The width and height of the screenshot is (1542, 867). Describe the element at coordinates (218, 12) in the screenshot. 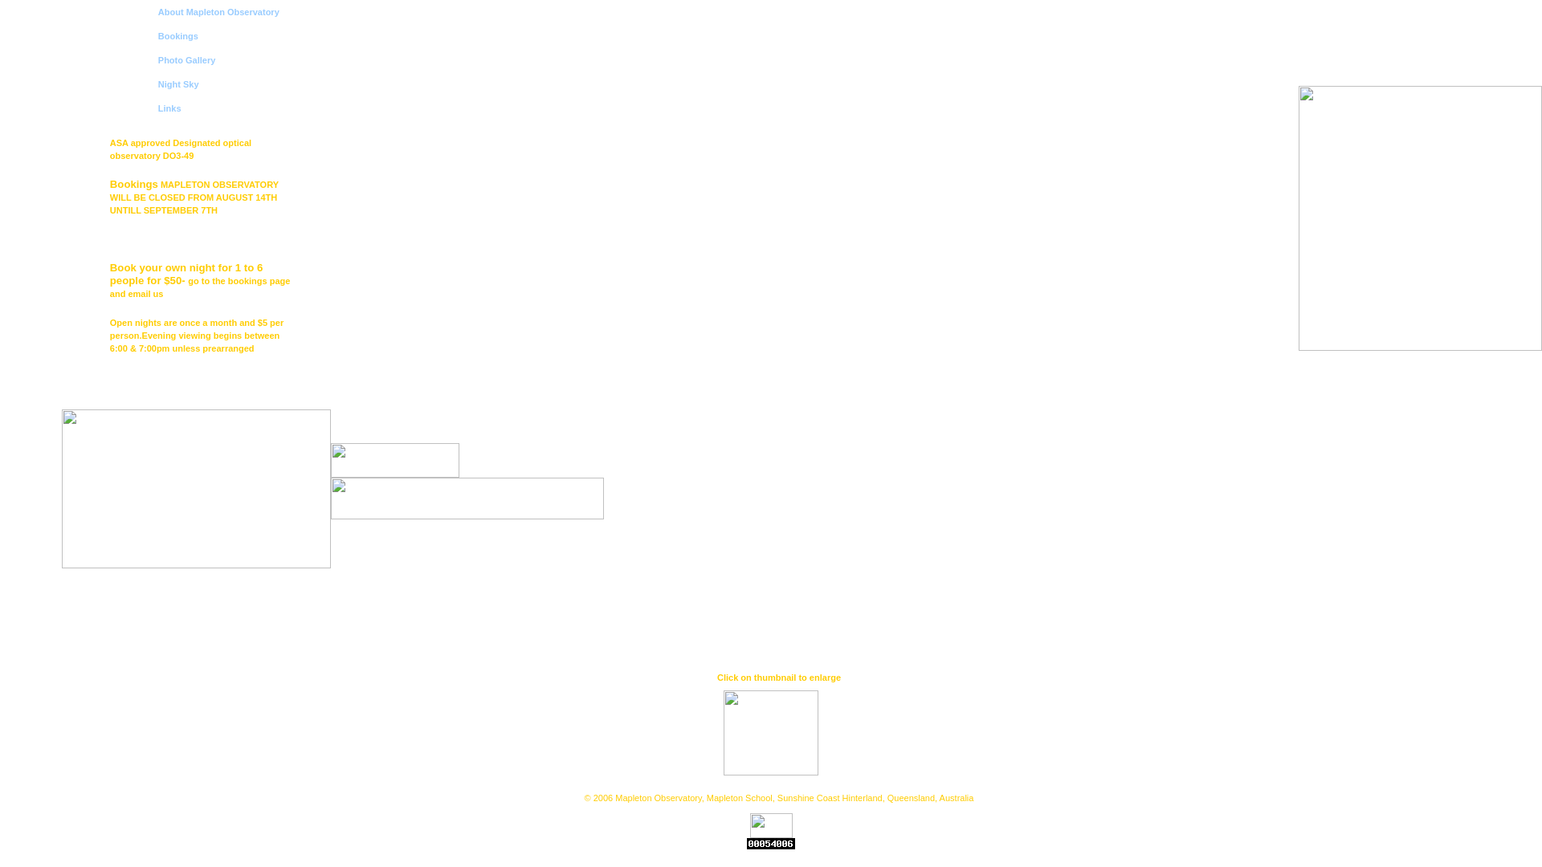

I see `About Mapleton Observatory` at that location.